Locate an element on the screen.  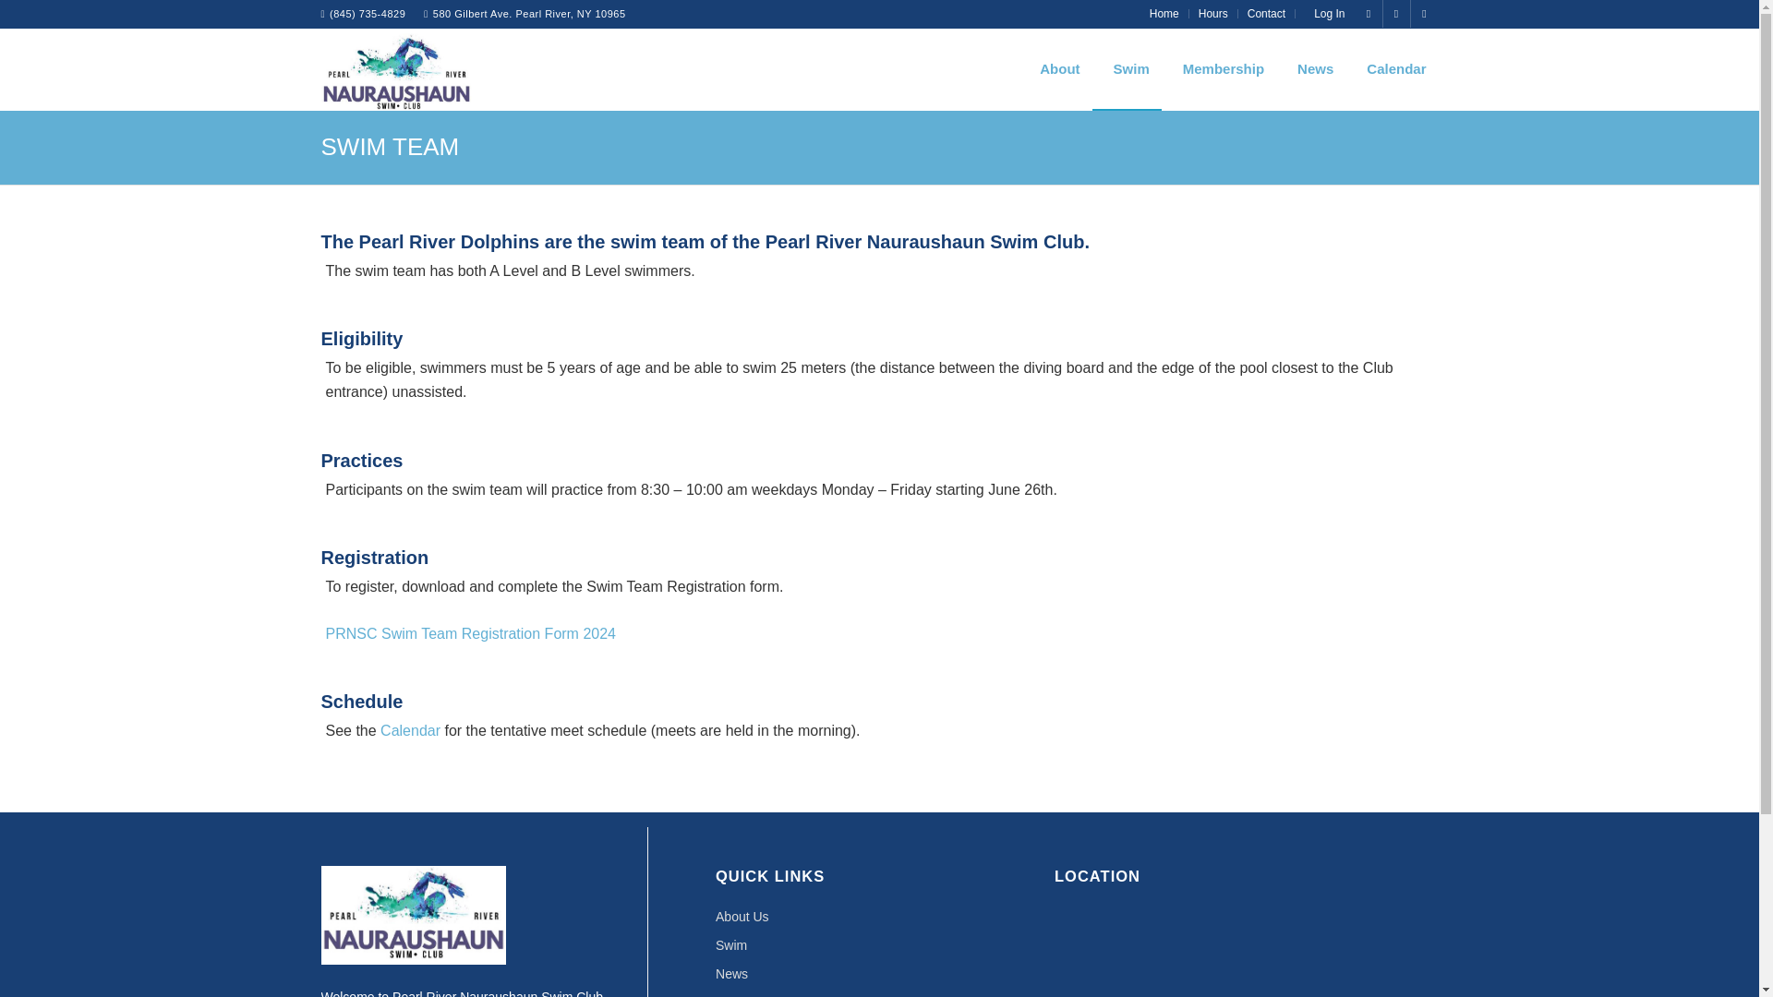
Hours is located at coordinates (1213, 14).